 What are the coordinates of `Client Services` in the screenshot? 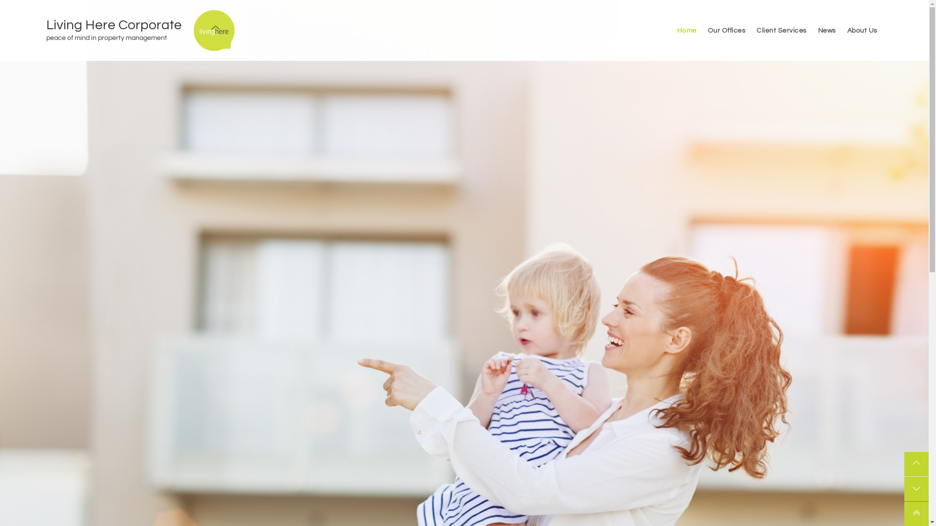 It's located at (782, 30).